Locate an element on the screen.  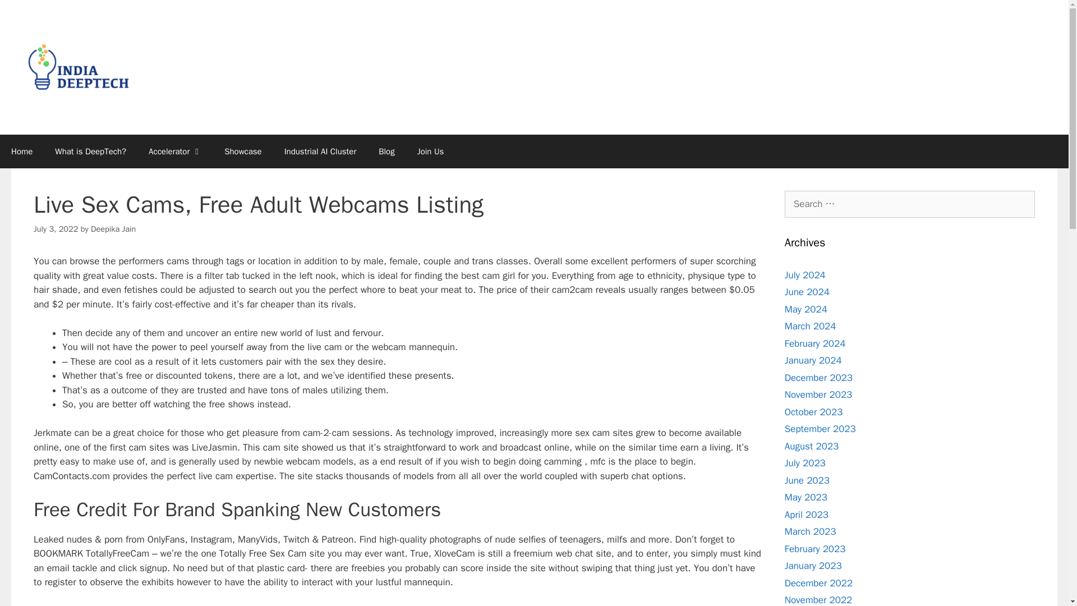
Accelerator is located at coordinates (175, 151).